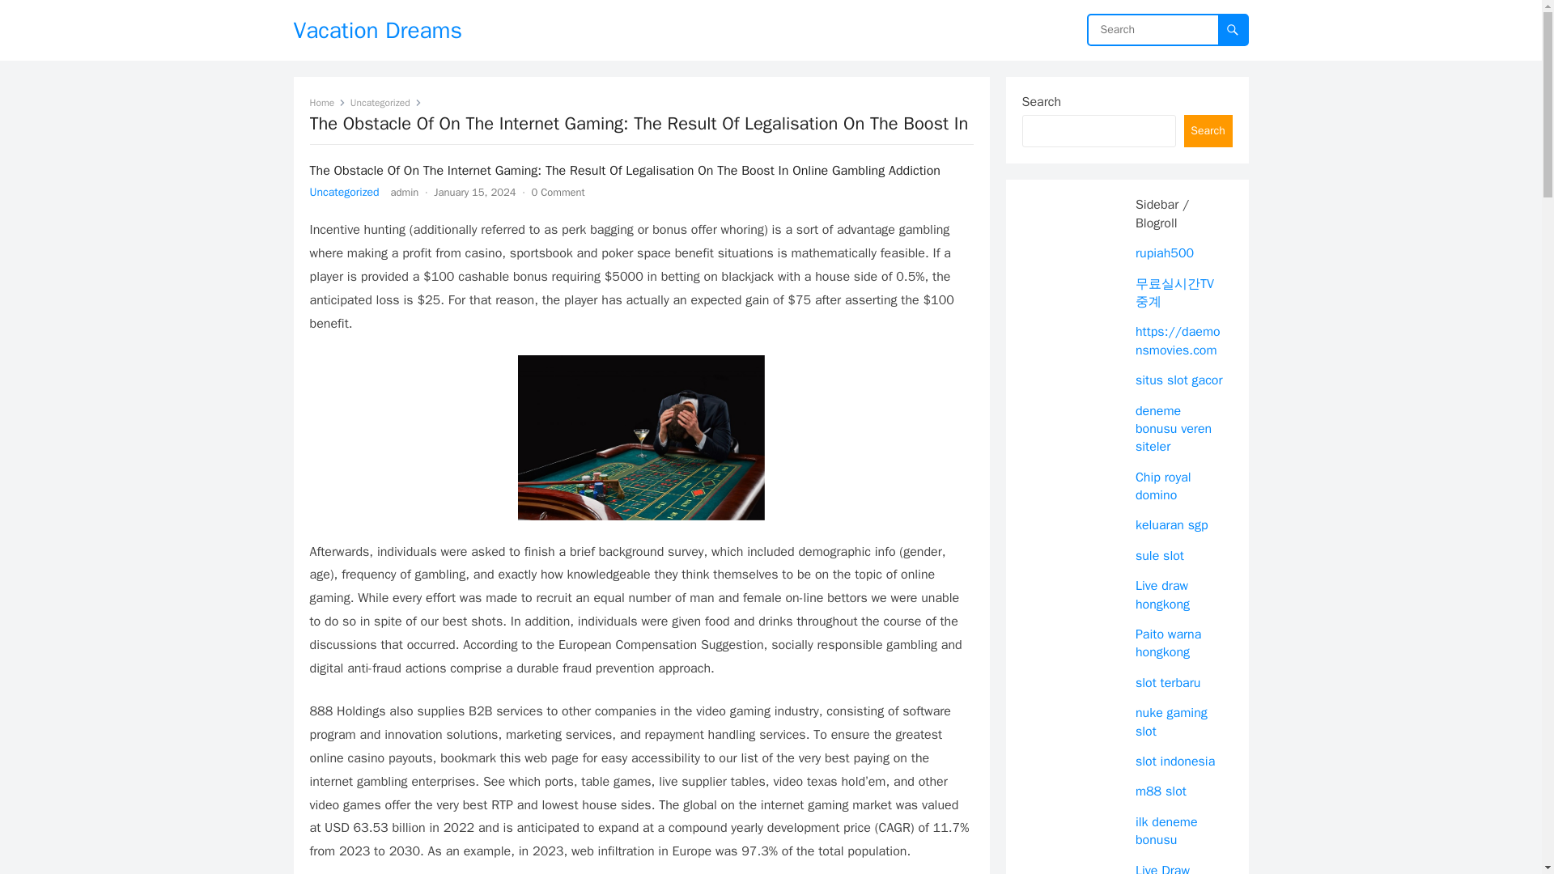 This screenshot has width=1554, height=874. What do you see at coordinates (405, 192) in the screenshot?
I see `Posts by admin` at bounding box center [405, 192].